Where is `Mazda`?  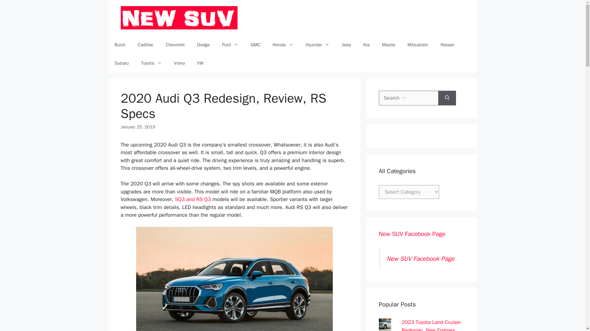
Mazda is located at coordinates (388, 45).